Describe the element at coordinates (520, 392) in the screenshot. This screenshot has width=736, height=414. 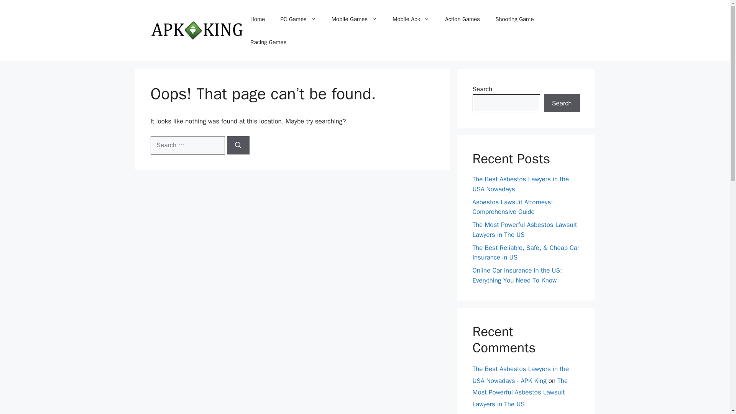
I see `The Most Powerful Asbestos Lawsuit Lawyers in The US` at that location.